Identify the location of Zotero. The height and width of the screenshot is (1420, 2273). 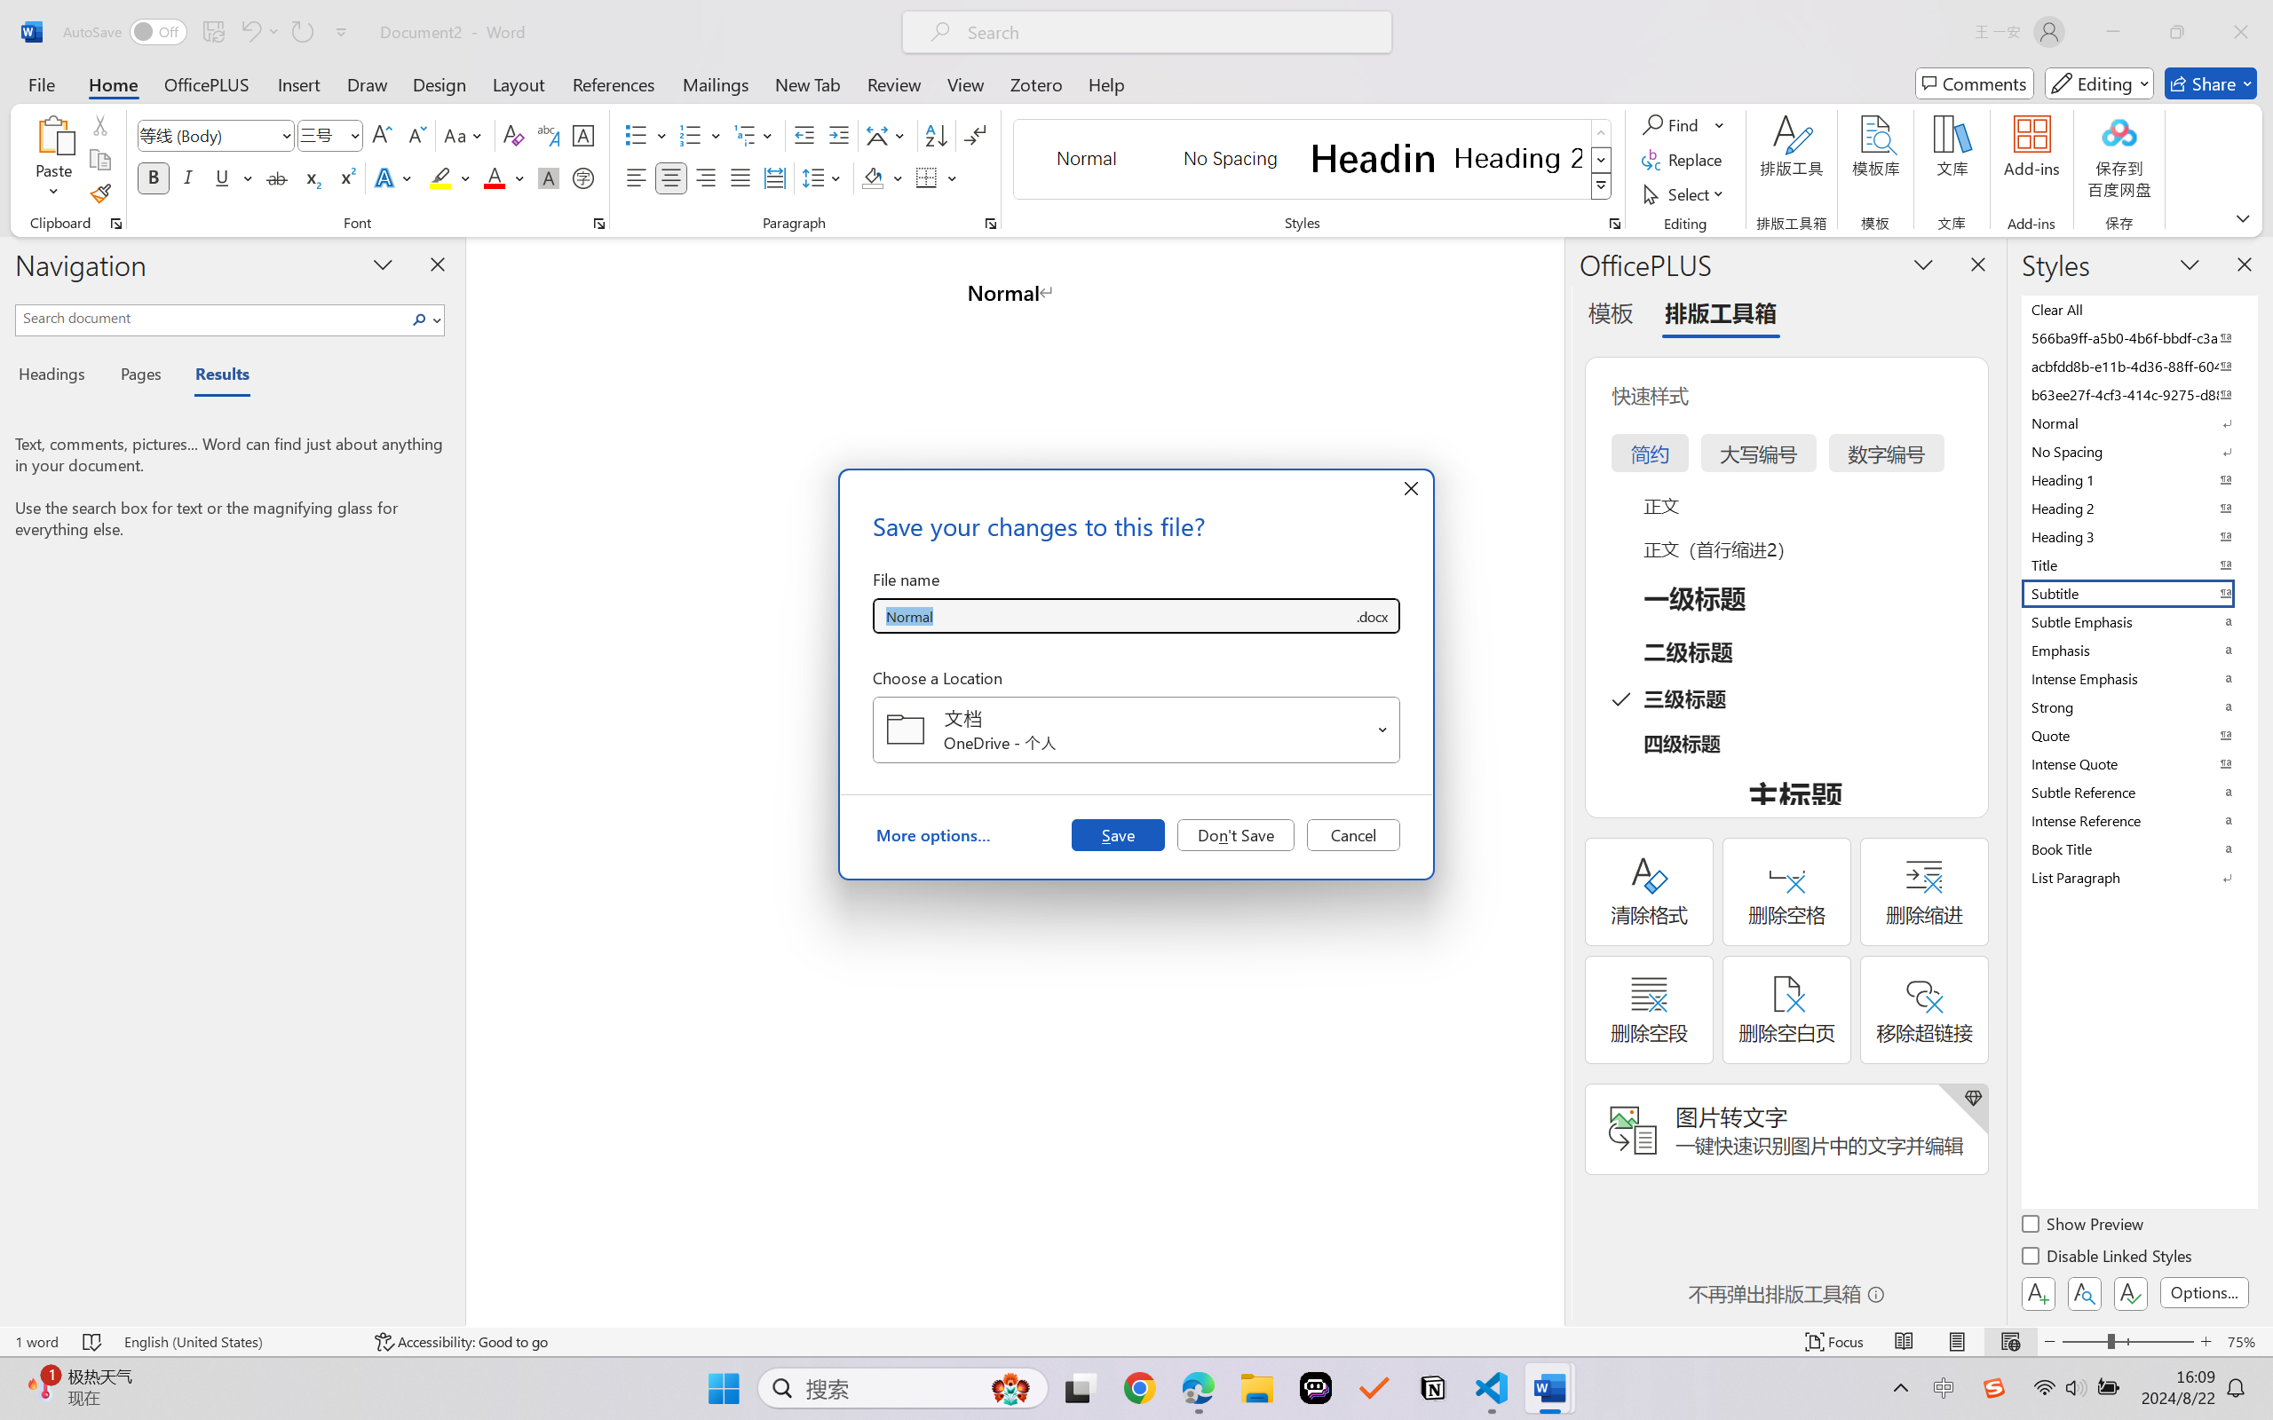
(1035, 83).